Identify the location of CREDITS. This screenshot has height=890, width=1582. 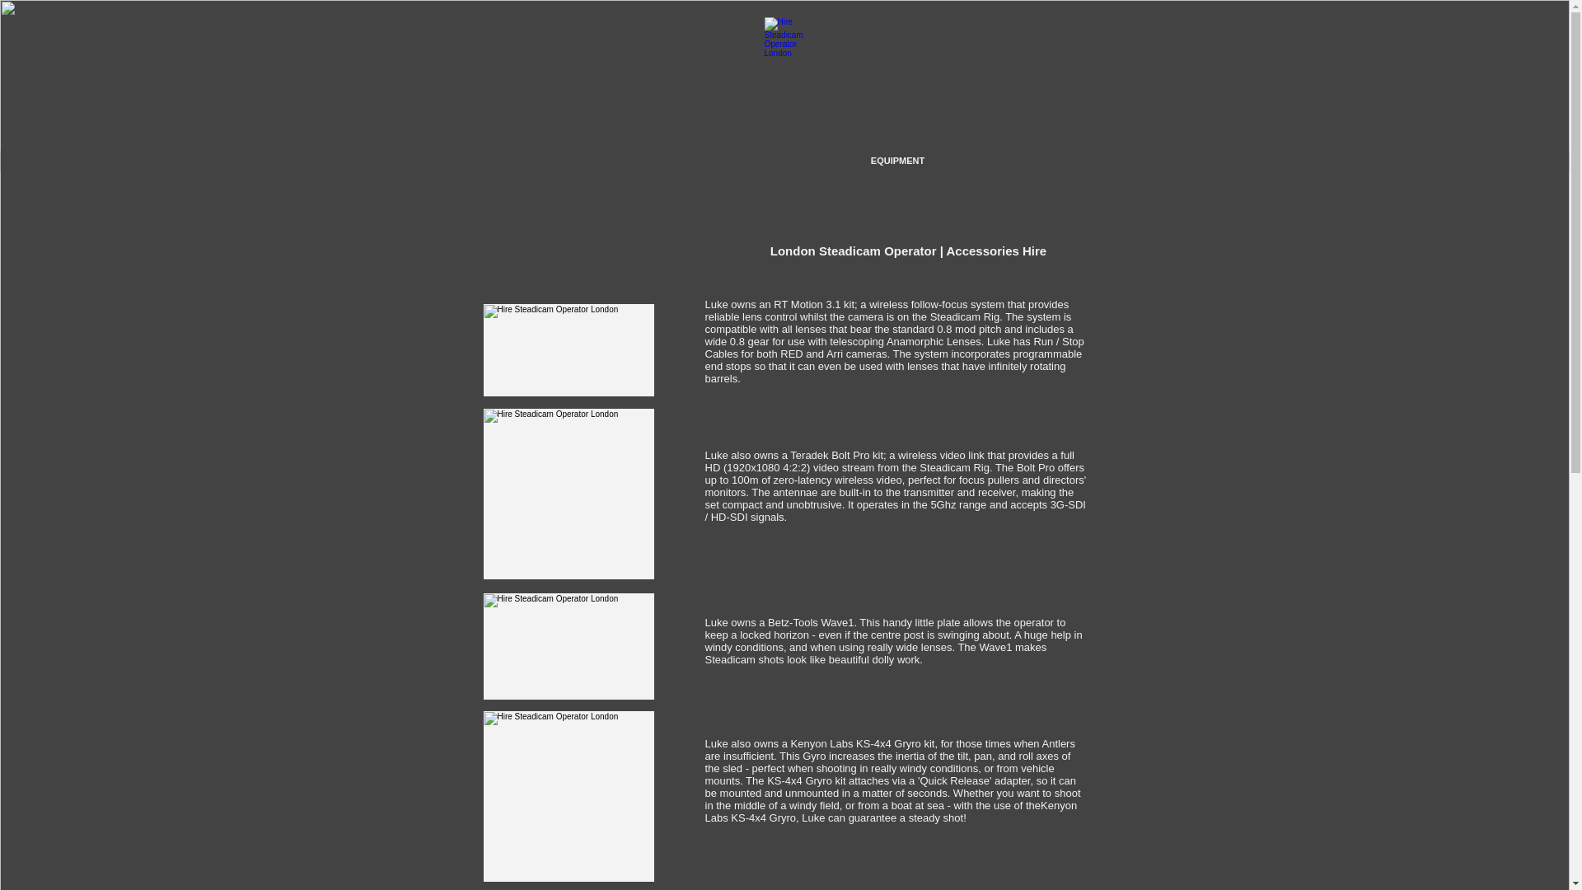
(786, 160).